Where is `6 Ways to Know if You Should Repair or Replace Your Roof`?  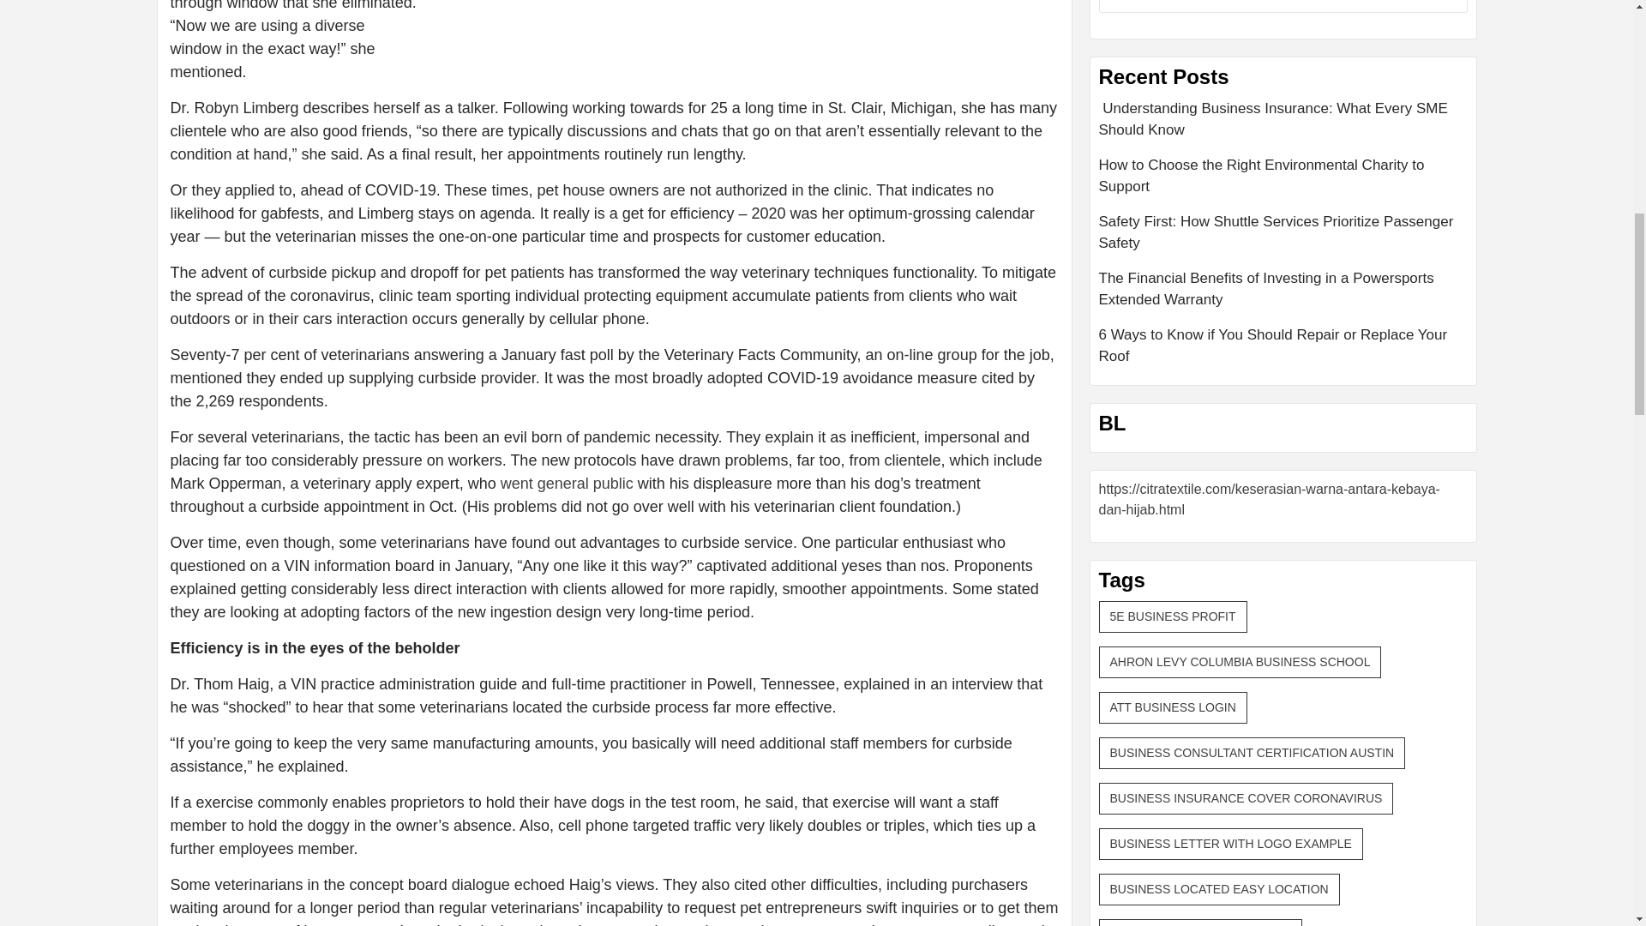
6 Ways to Know if You Should Repair or Replace Your Roof is located at coordinates (1283, 346).